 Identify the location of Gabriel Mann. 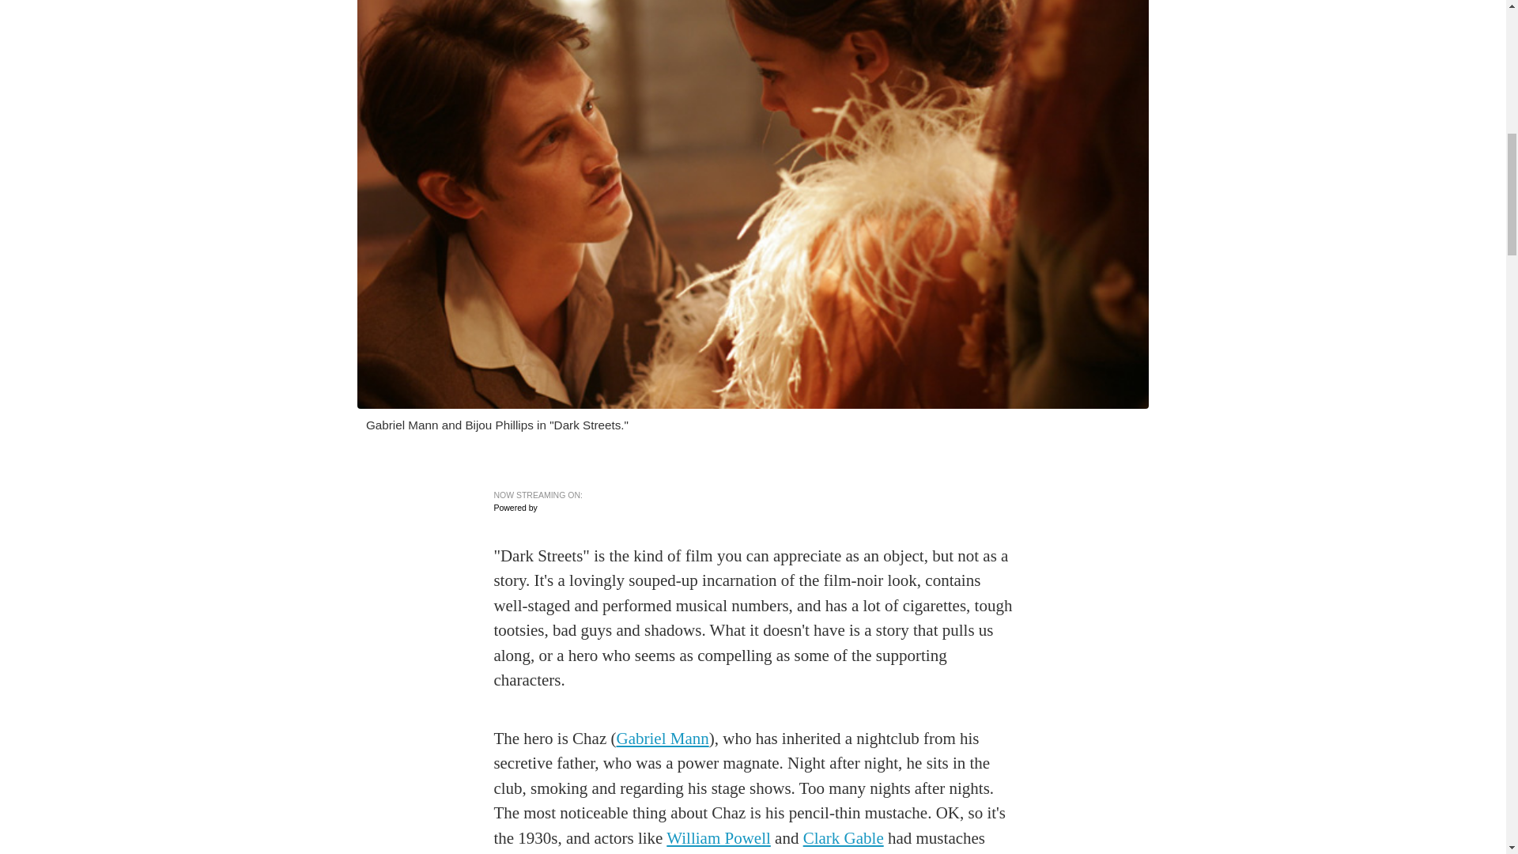
(663, 739).